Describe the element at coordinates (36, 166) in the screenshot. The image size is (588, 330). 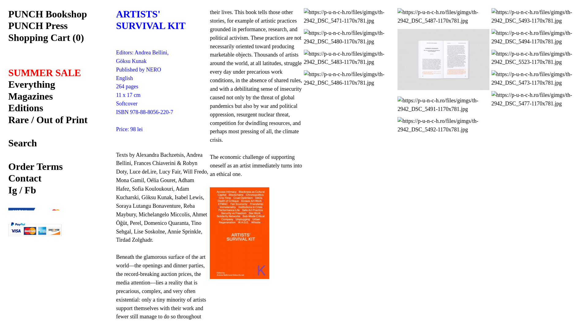
I see `Order Terms` at that location.